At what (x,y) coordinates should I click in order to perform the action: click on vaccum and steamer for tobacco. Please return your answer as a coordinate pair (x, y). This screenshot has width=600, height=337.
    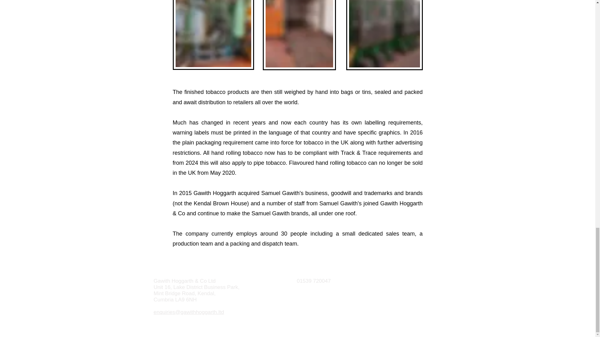
    Looking at the image, I should click on (213, 35).